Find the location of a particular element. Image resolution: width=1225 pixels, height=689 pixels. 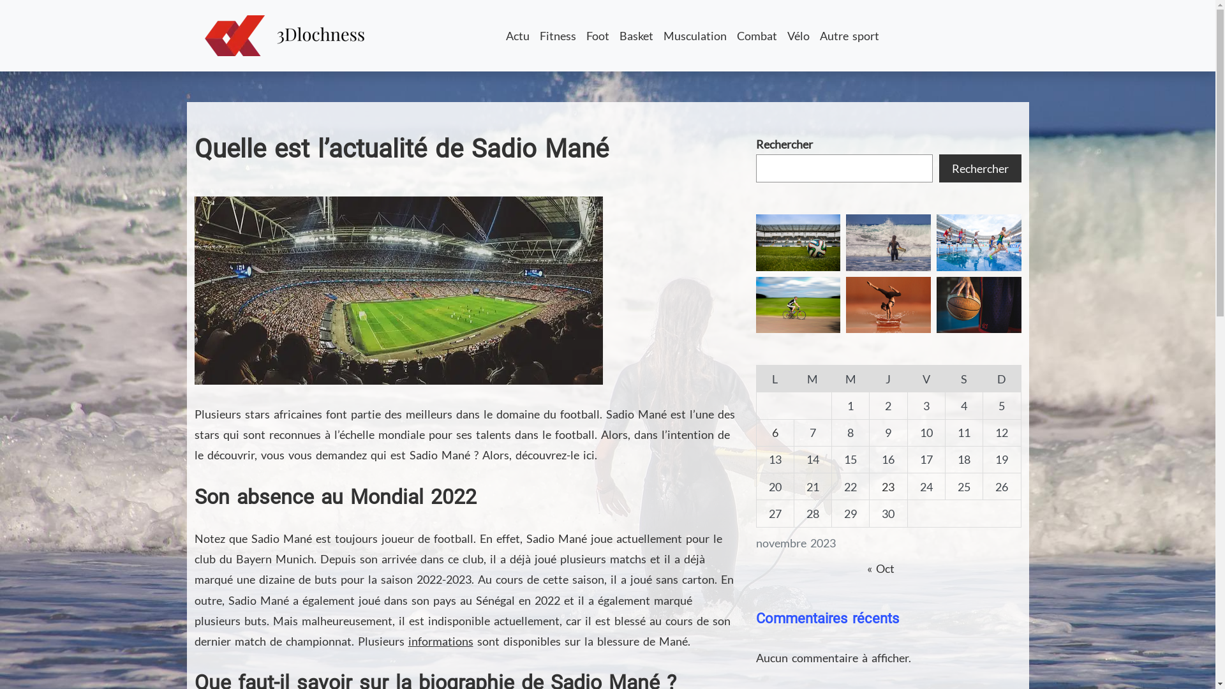

Rechercher is located at coordinates (980, 168).